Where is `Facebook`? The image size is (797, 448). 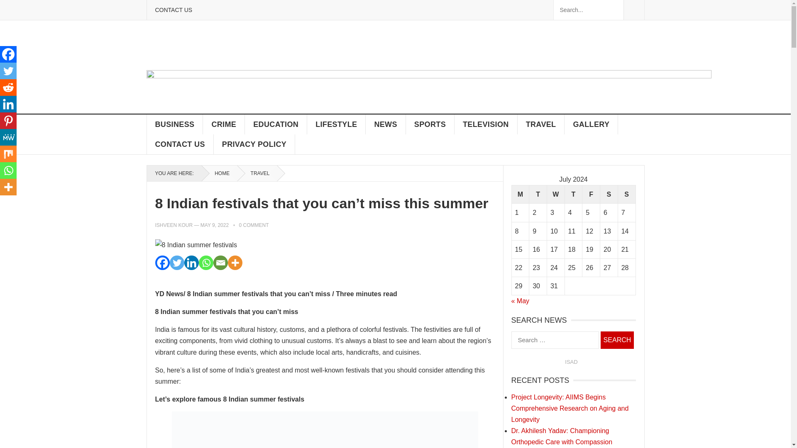 Facebook is located at coordinates (162, 263).